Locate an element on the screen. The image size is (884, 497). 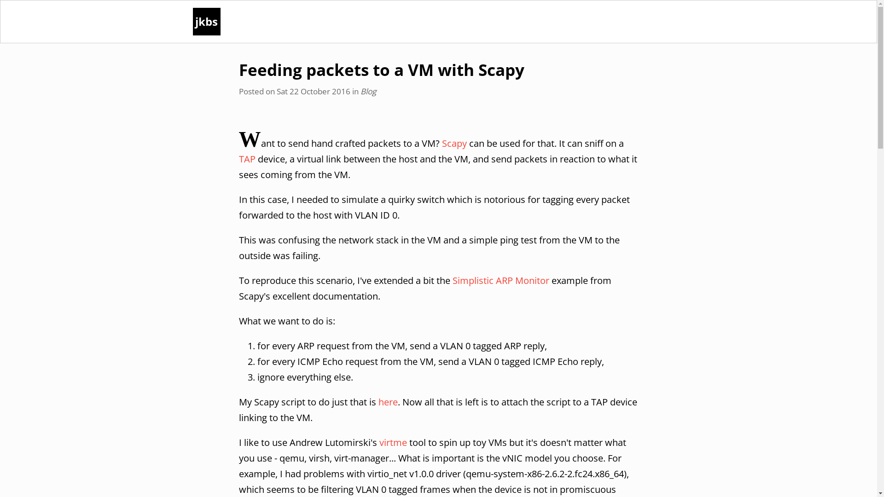
virtme is located at coordinates (393, 443).